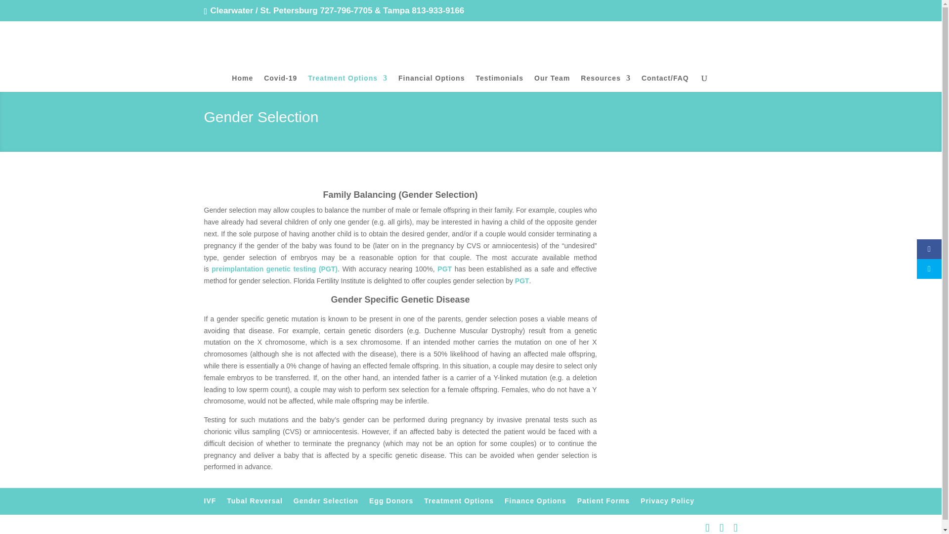  Describe the element at coordinates (431, 83) in the screenshot. I see `Financial Options` at that location.